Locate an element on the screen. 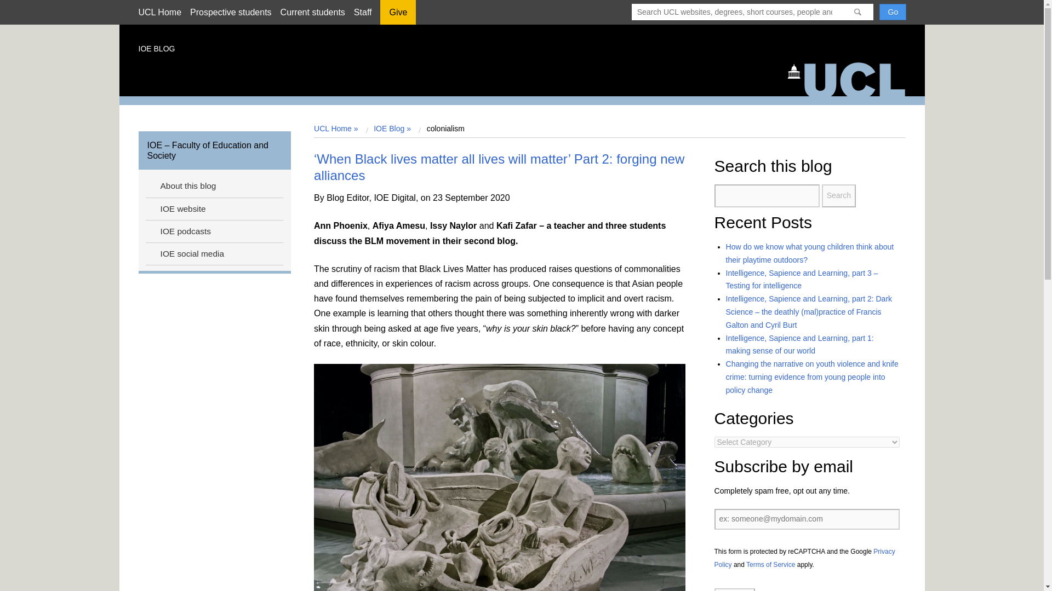 Image resolution: width=1052 pixels, height=591 pixels. Search is located at coordinates (838, 196).